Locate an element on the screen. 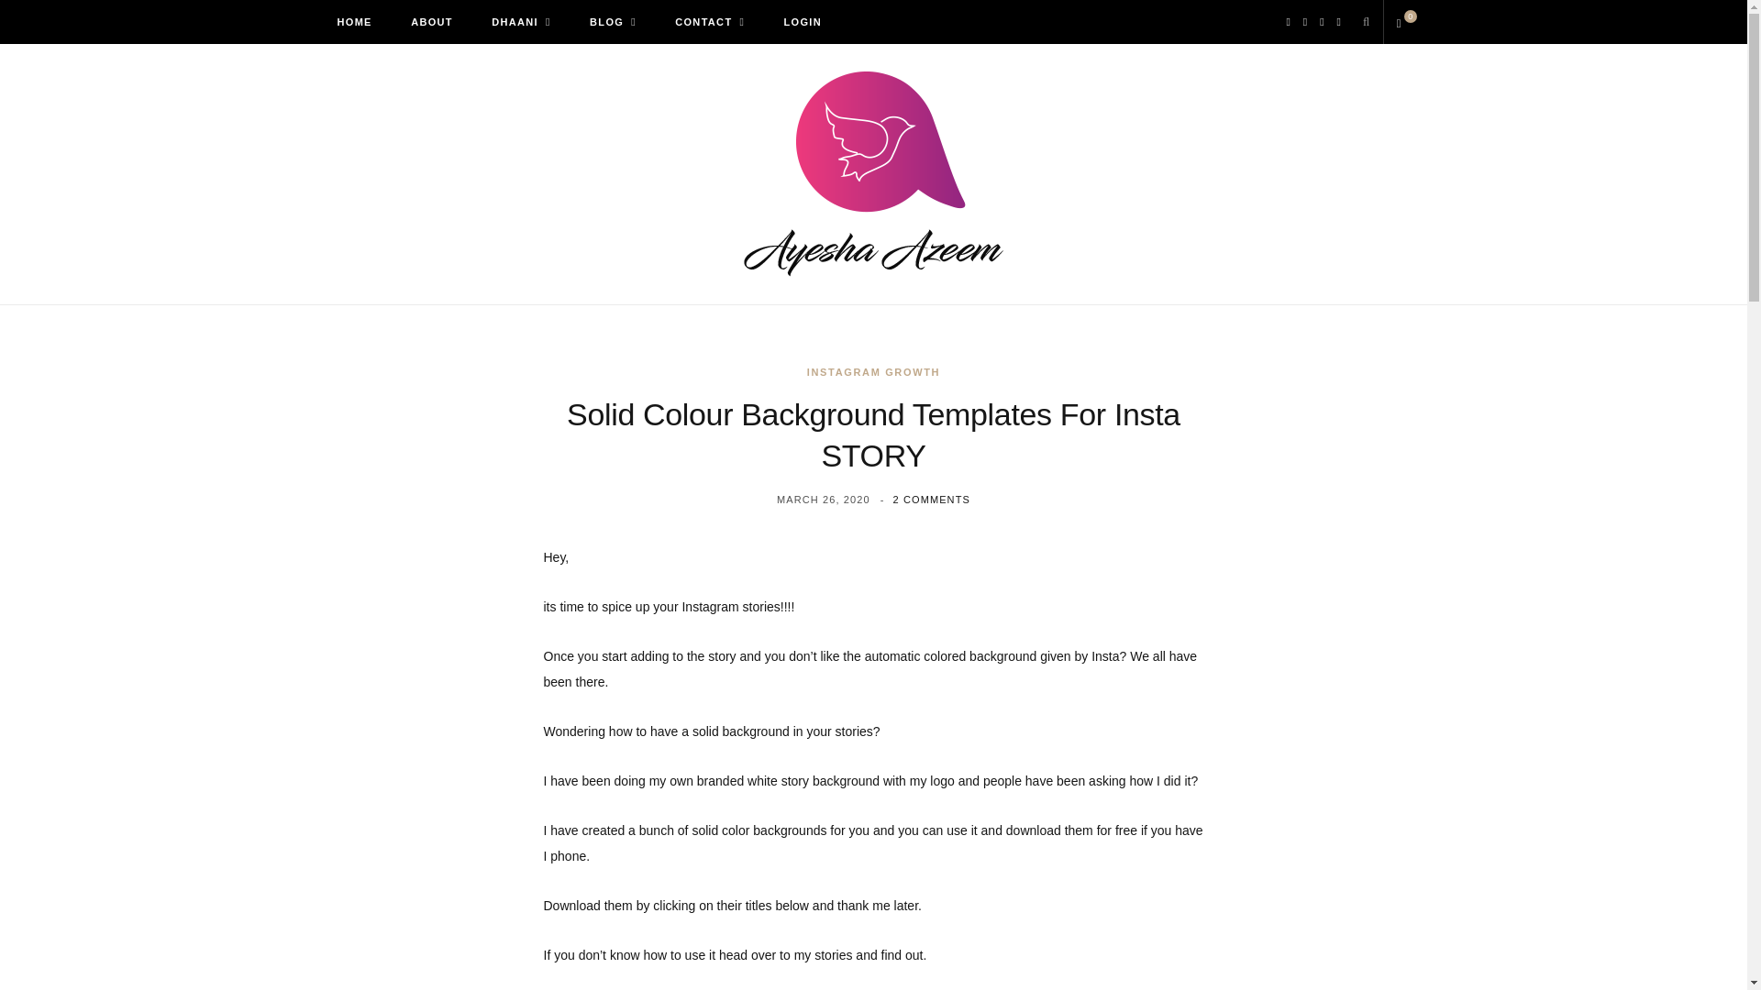 The height and width of the screenshot is (990, 1761). LOGIN is located at coordinates (803, 22).